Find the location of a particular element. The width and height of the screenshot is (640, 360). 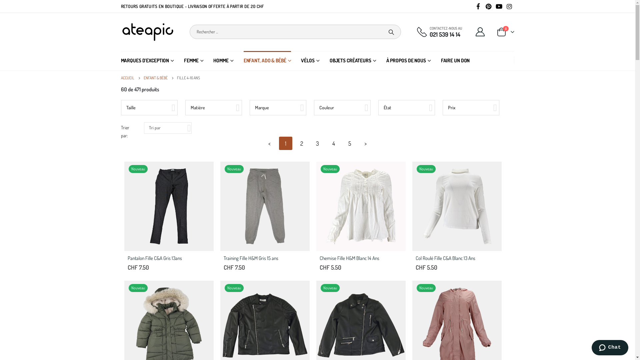

Chercher is located at coordinates (391, 32).